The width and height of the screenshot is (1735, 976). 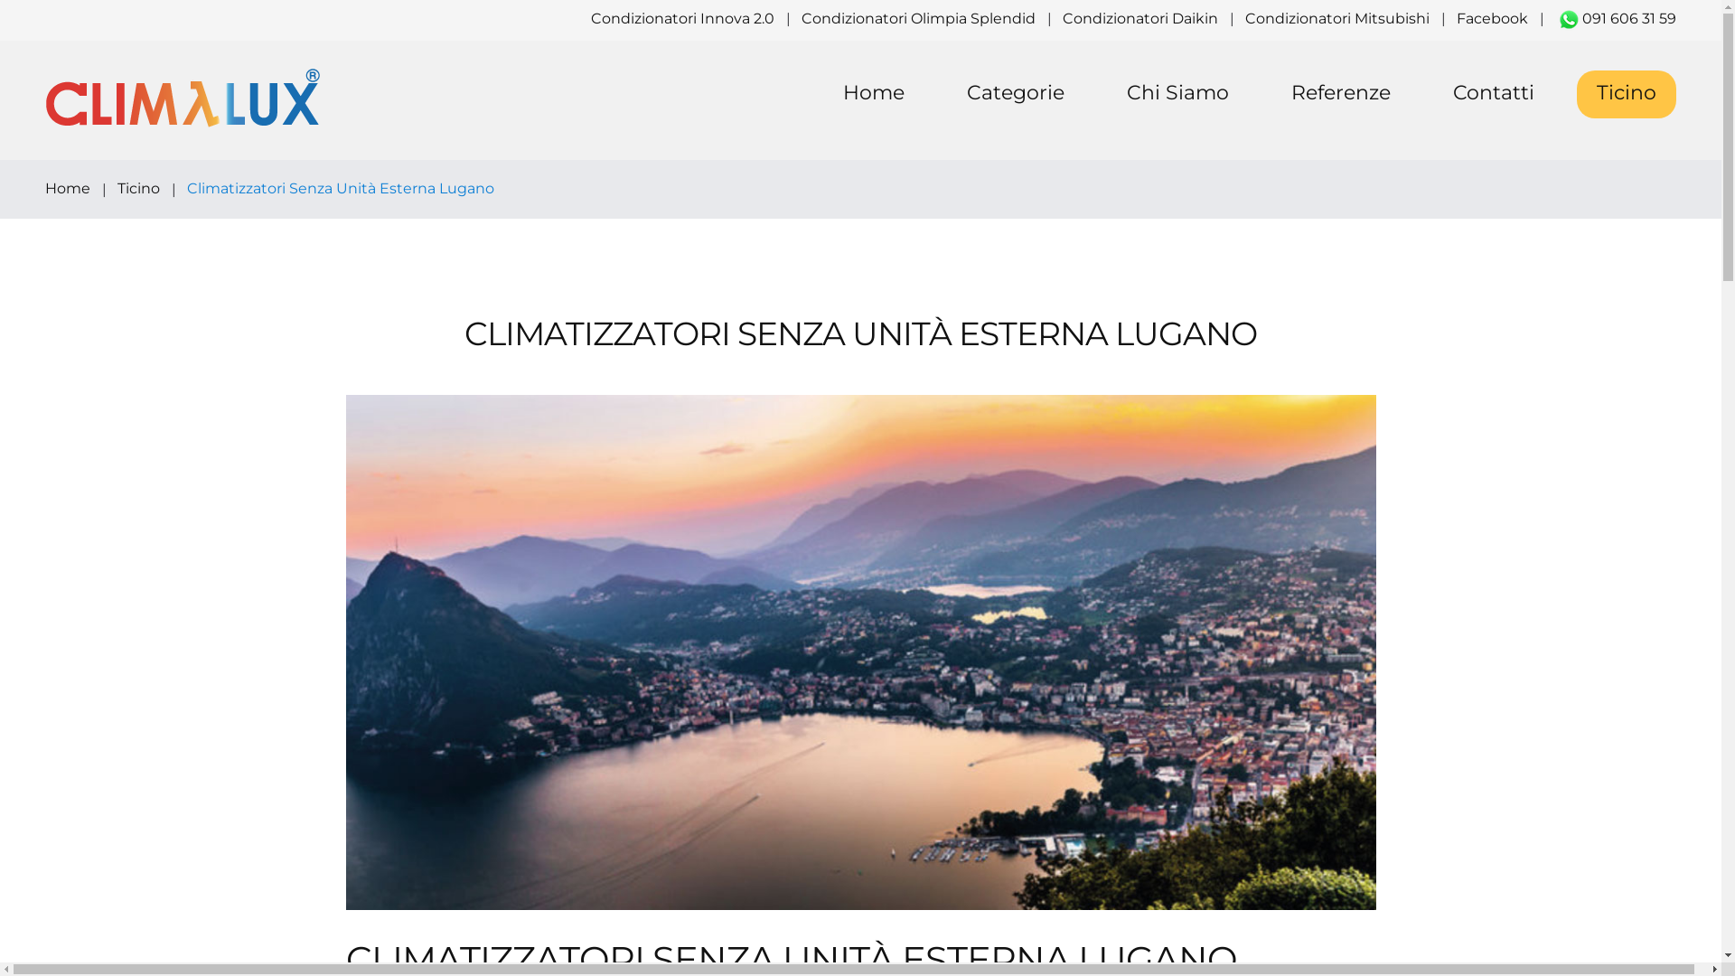 I want to click on Condizionatori Innova 2.0, so click(x=683, y=18).